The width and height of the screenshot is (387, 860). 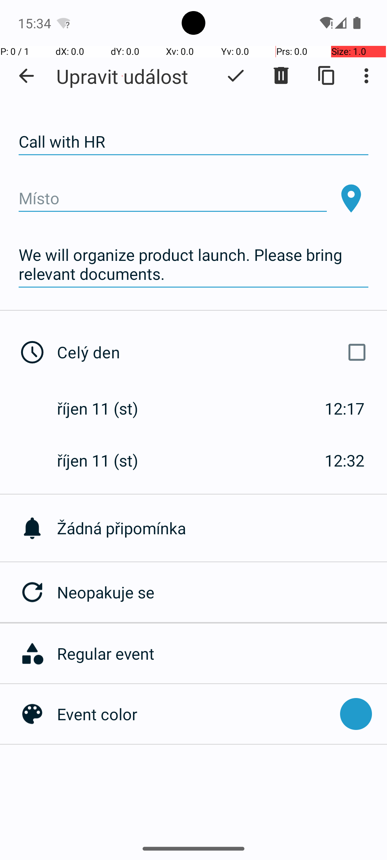 I want to click on Neopakuje se, so click(x=222, y=592).